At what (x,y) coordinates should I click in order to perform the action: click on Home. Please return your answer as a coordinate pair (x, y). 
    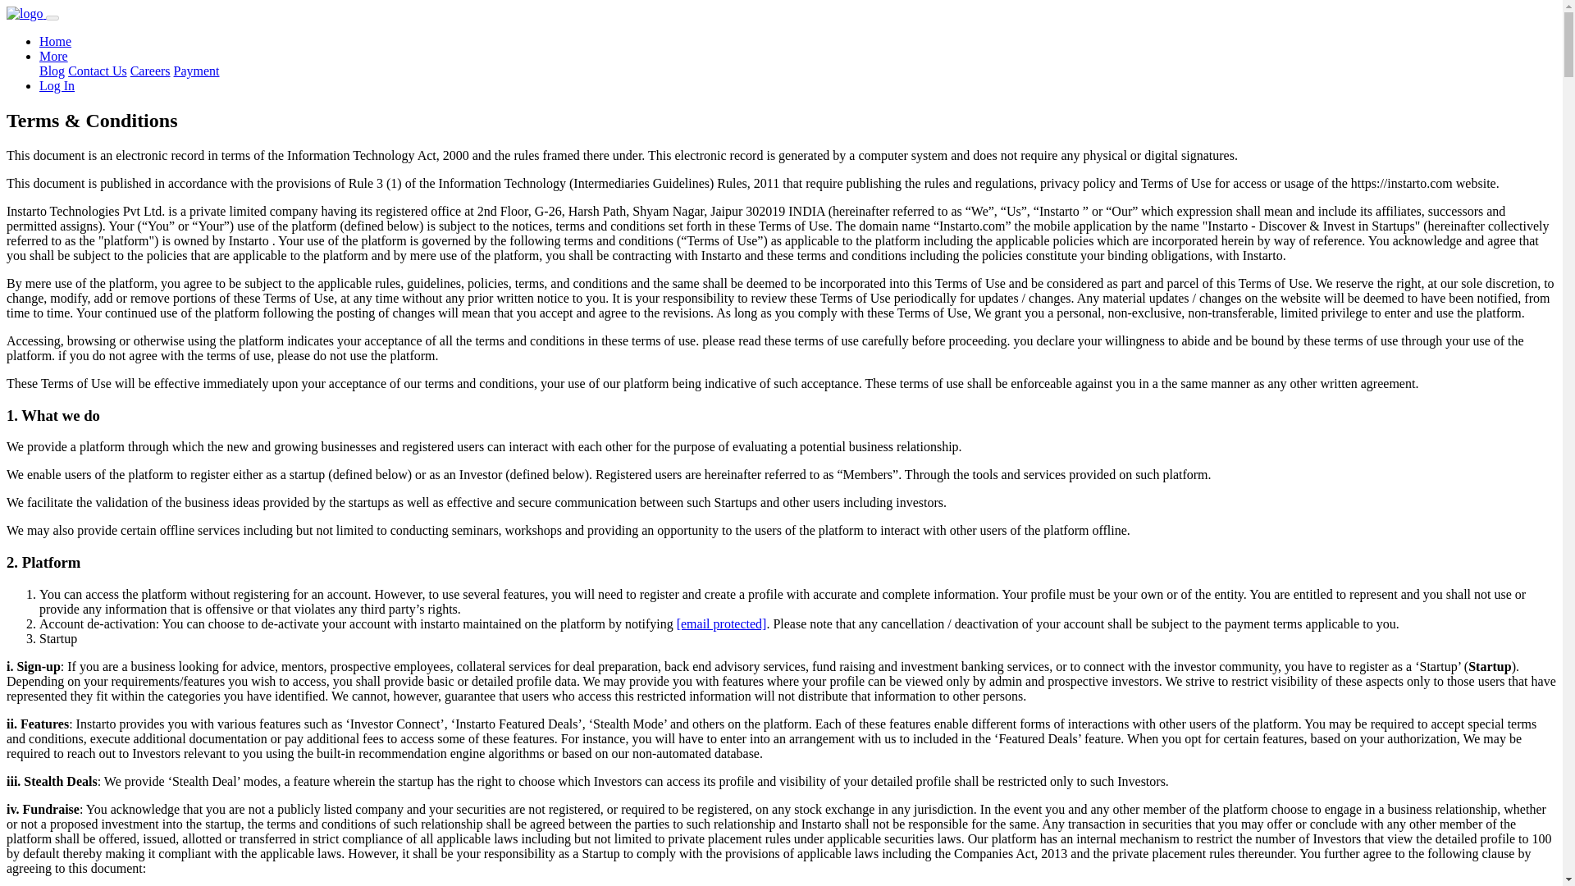
    Looking at the image, I should click on (55, 41).